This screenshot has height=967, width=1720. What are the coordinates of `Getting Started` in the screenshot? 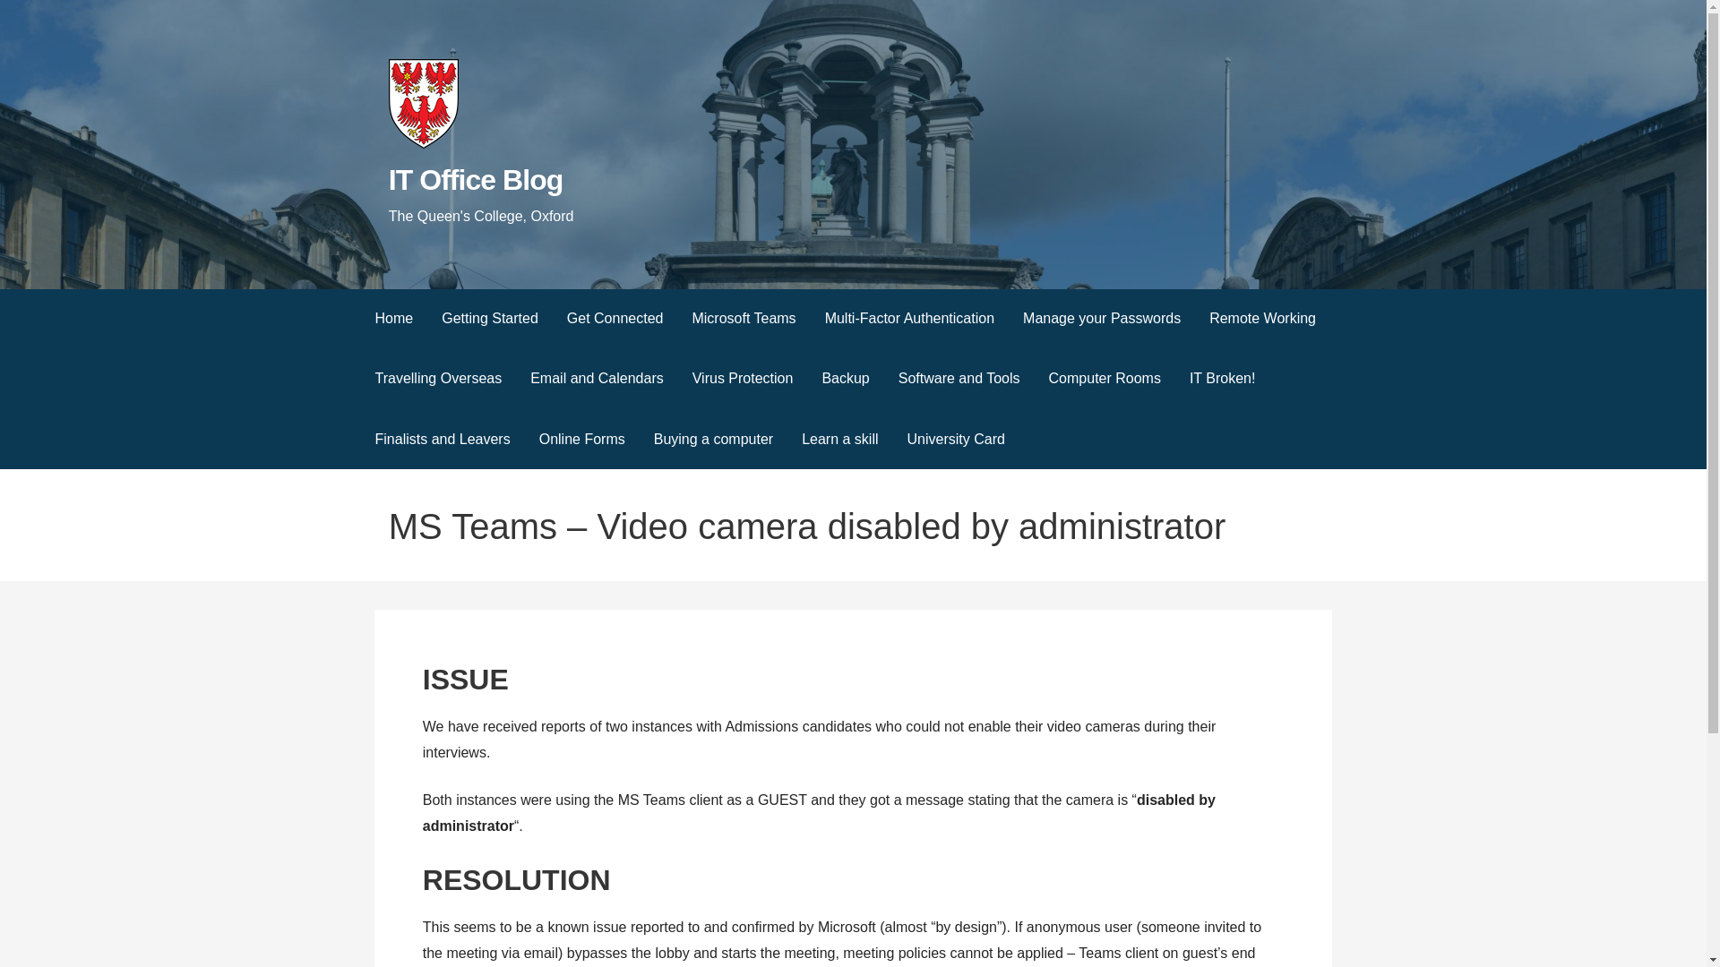 It's located at (489, 319).